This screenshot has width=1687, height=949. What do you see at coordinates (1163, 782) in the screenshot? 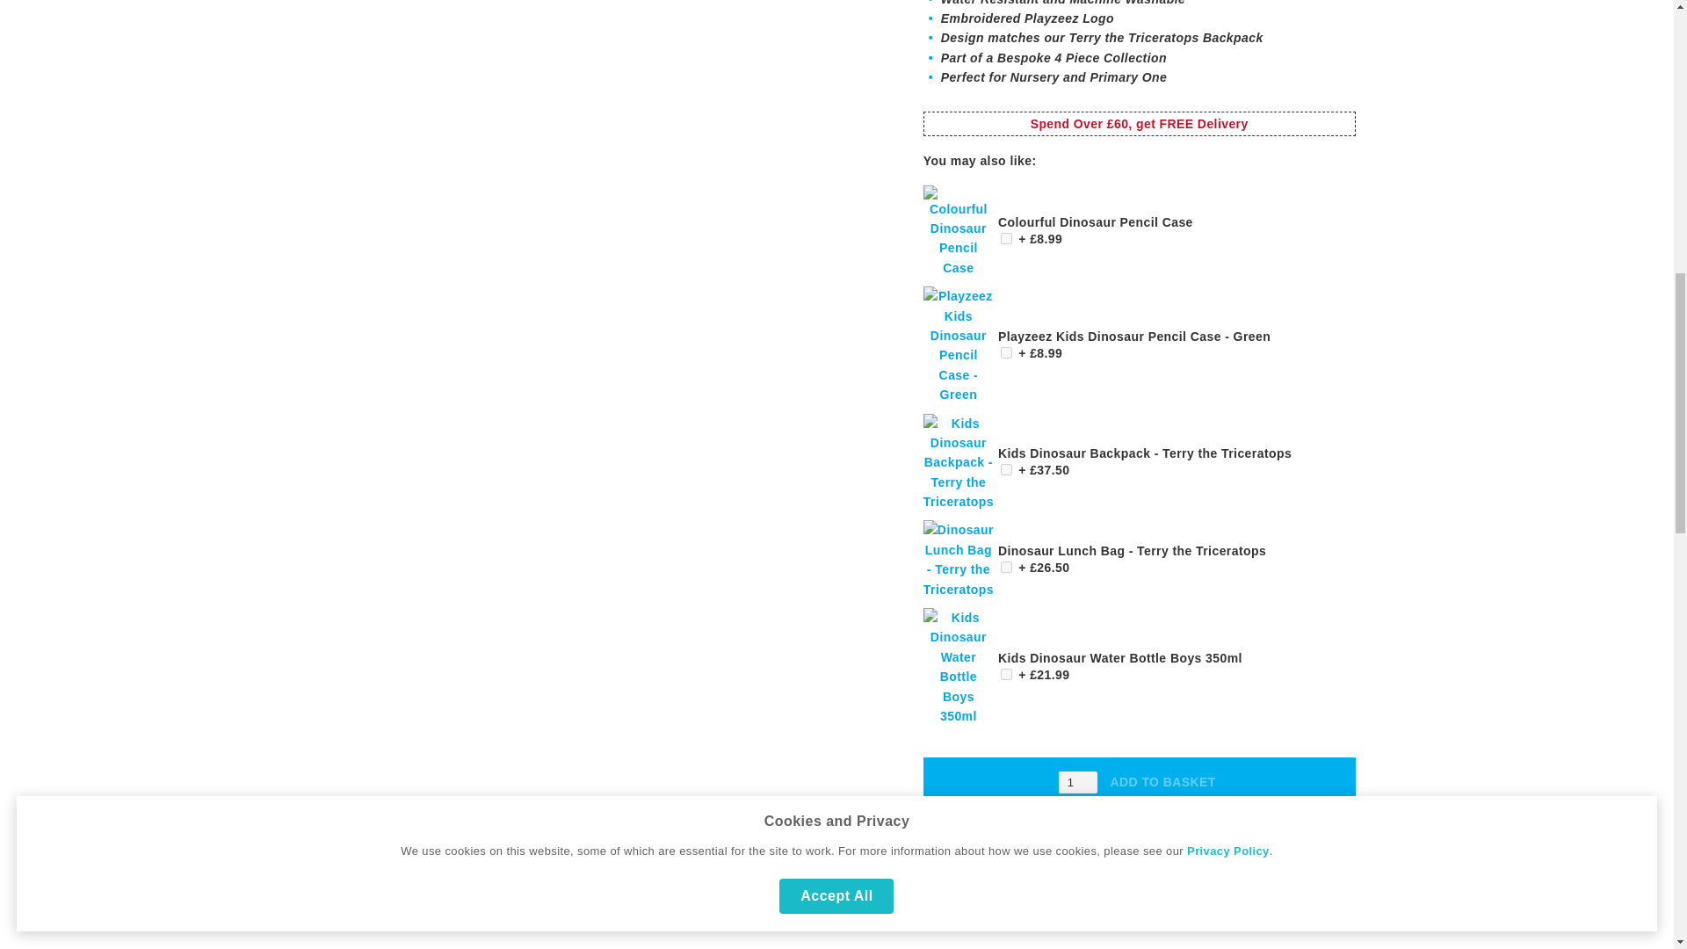
I see `ADD TO BASKET` at bounding box center [1163, 782].